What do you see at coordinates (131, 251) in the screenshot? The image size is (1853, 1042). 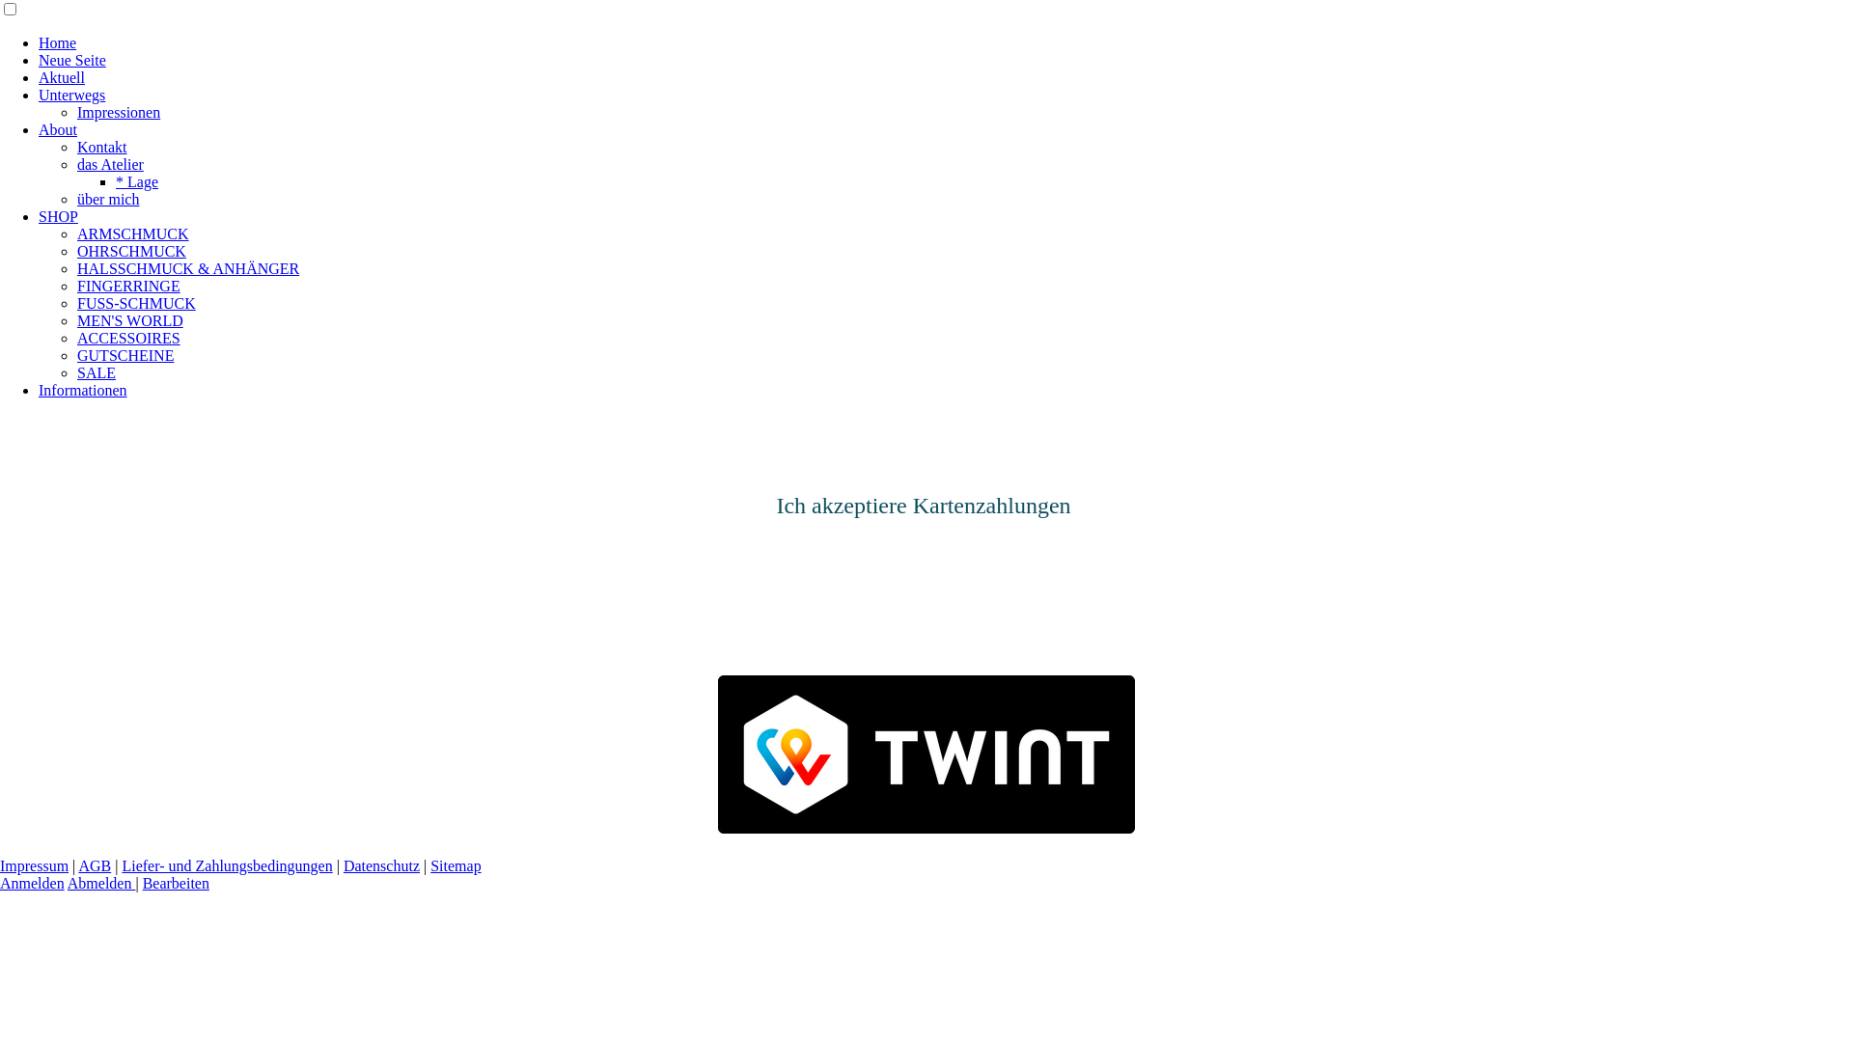 I see `OHRSCHMUCK` at bounding box center [131, 251].